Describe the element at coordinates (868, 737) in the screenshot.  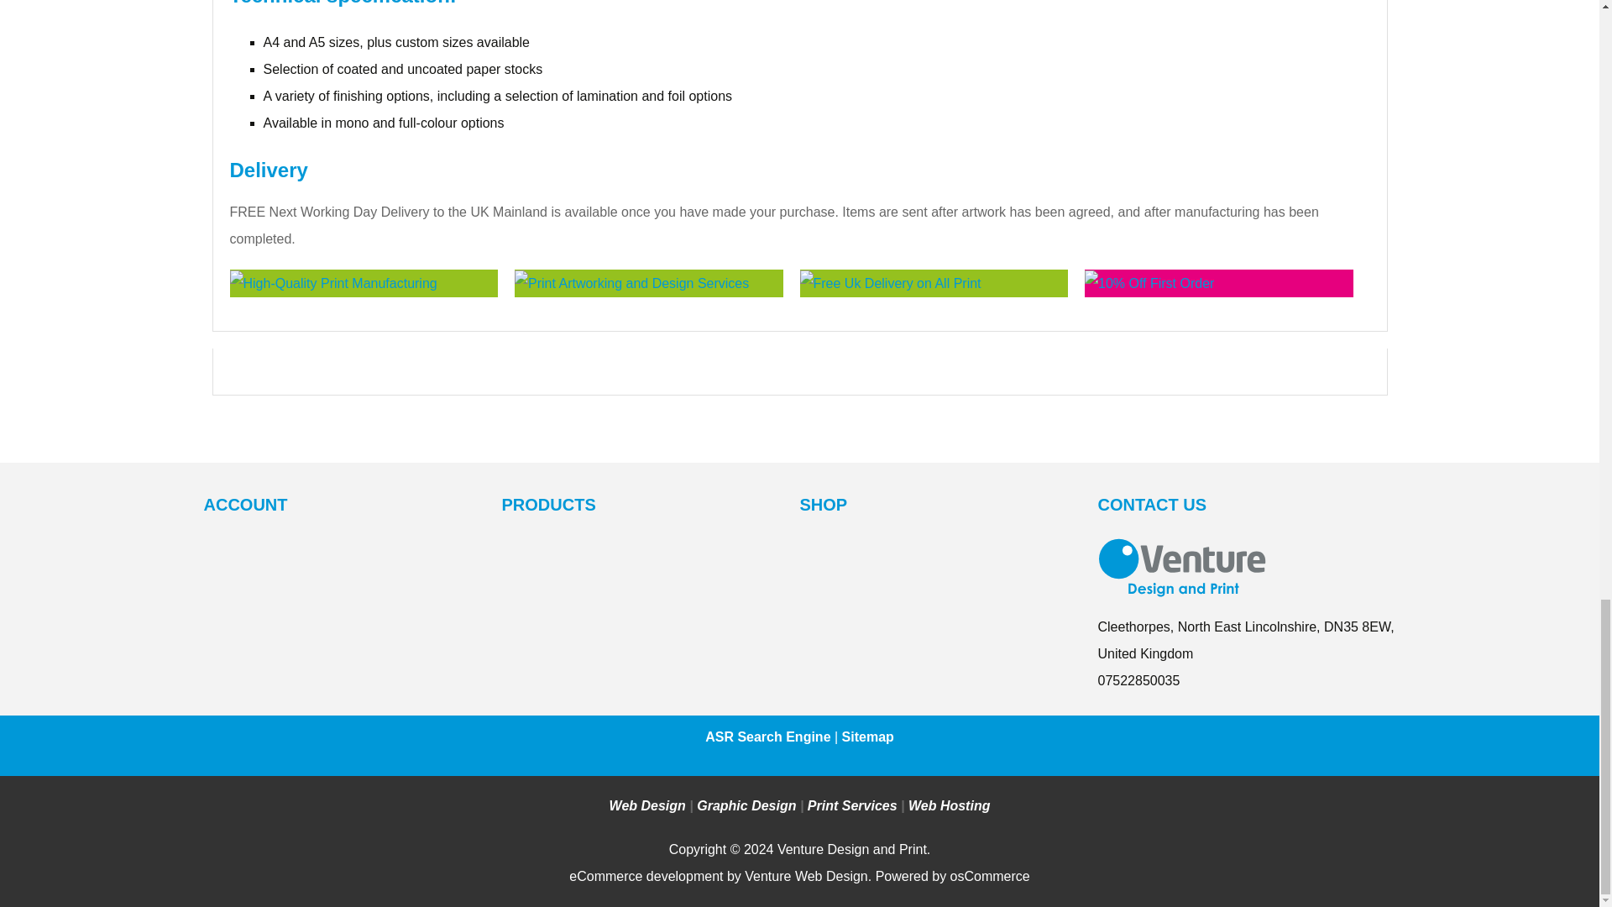
I see `Sitemap` at that location.